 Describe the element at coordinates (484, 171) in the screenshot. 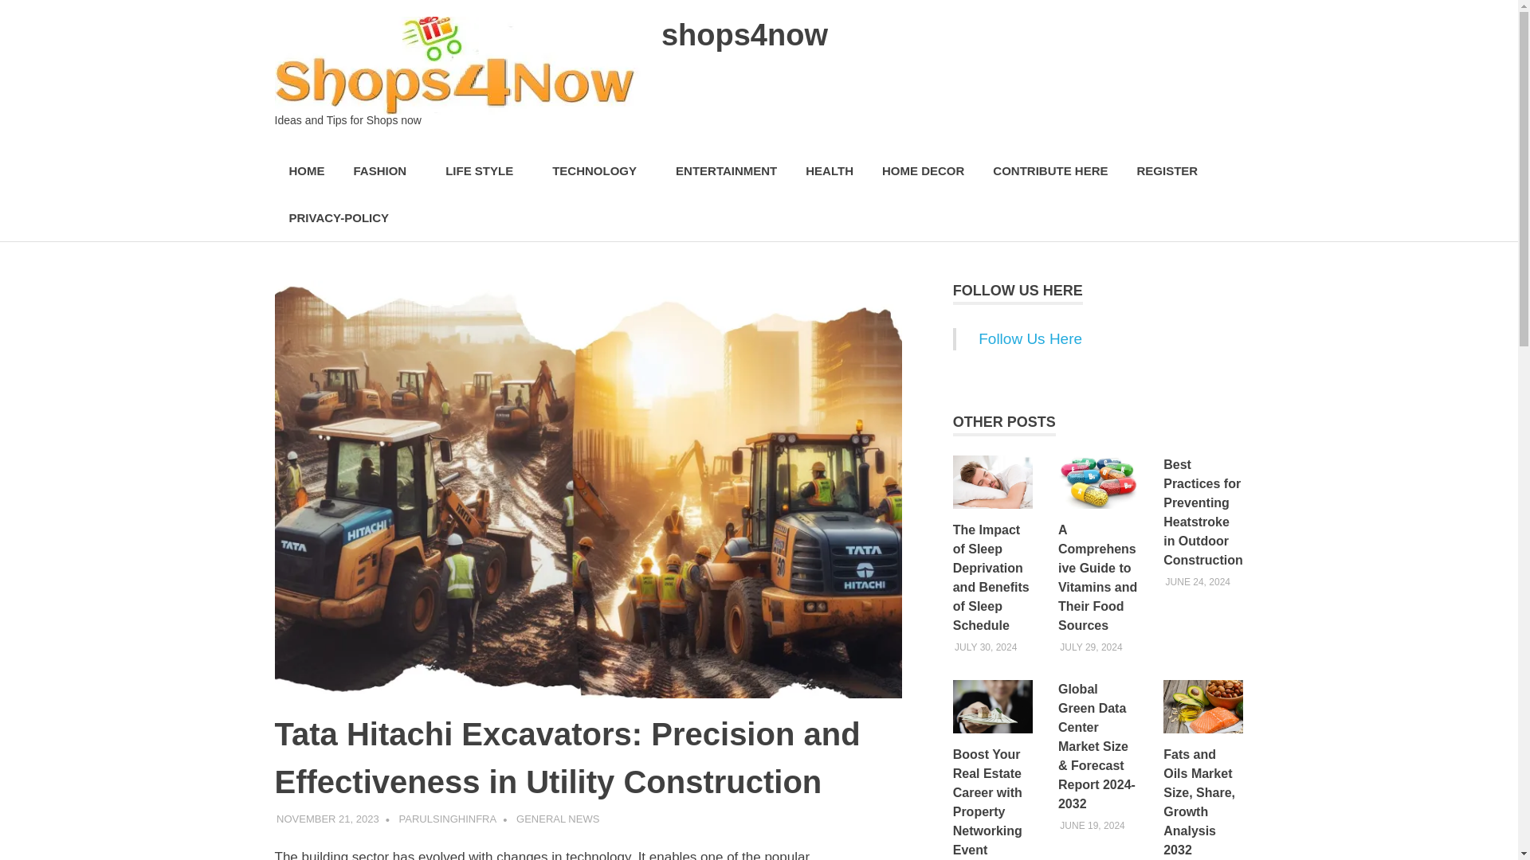

I see `LIFE STYLE` at that location.